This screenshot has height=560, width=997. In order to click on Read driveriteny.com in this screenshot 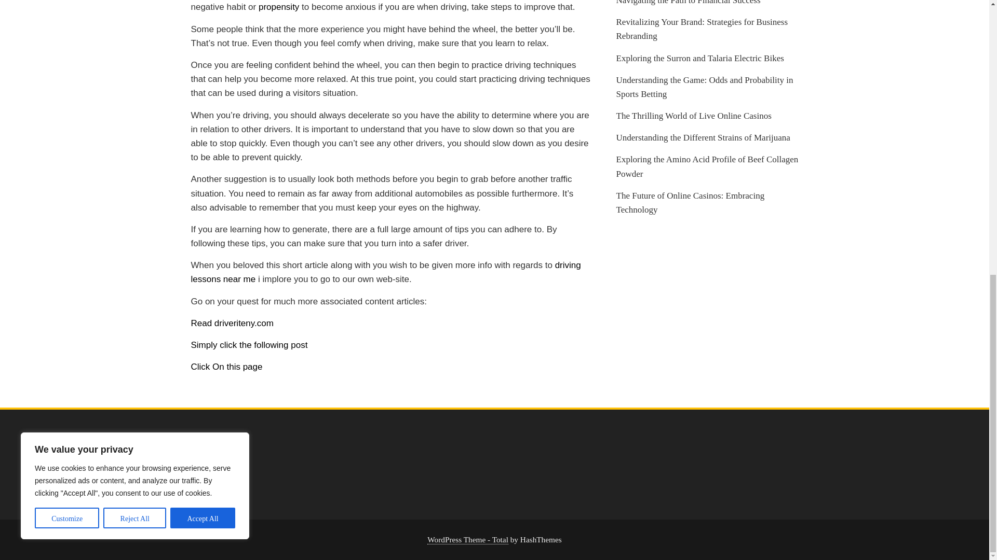, I will do `click(232, 323)`.